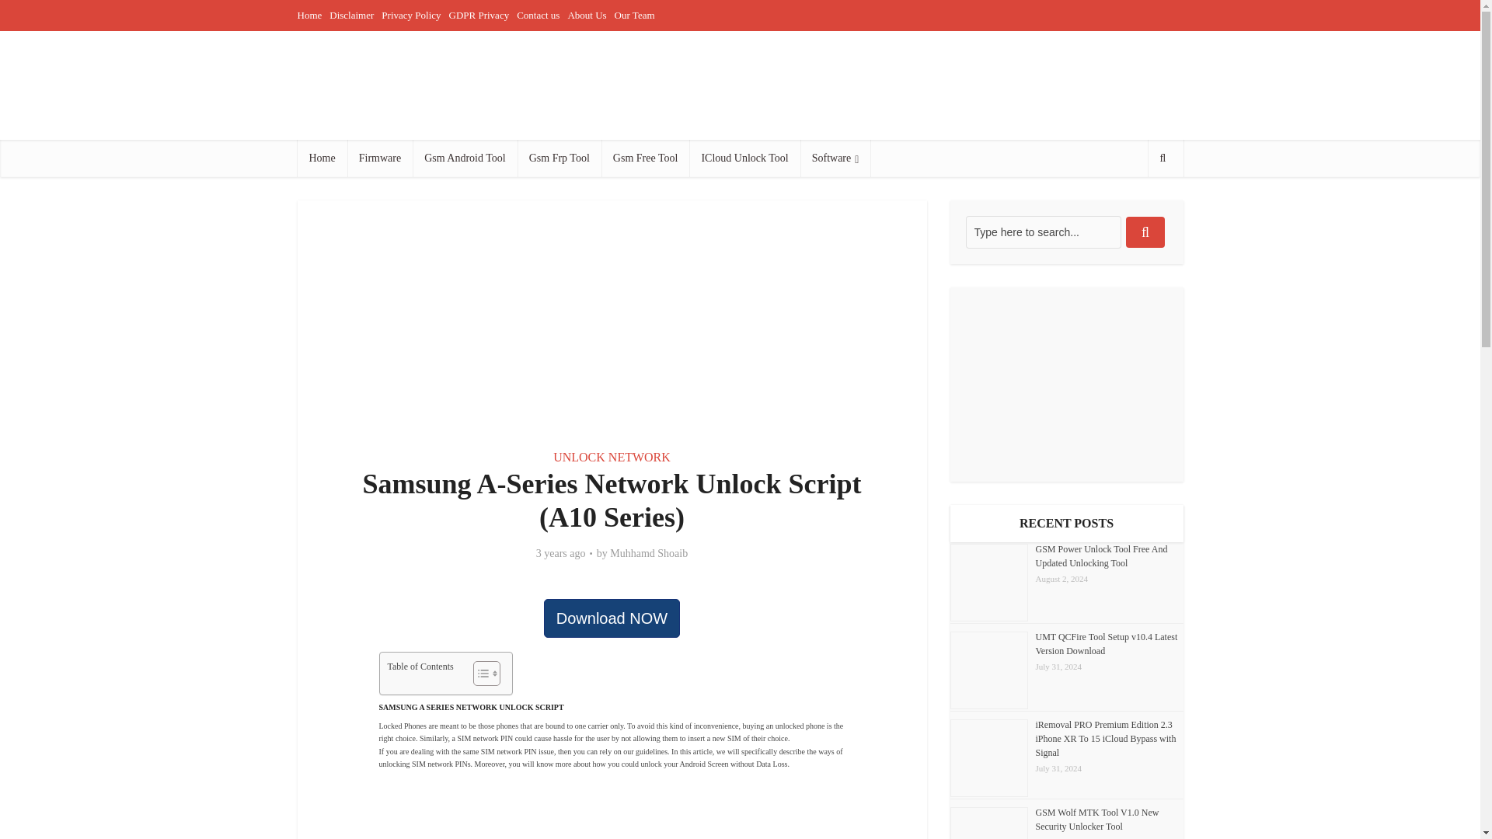 The image size is (1492, 839). I want to click on Firmware, so click(380, 158).